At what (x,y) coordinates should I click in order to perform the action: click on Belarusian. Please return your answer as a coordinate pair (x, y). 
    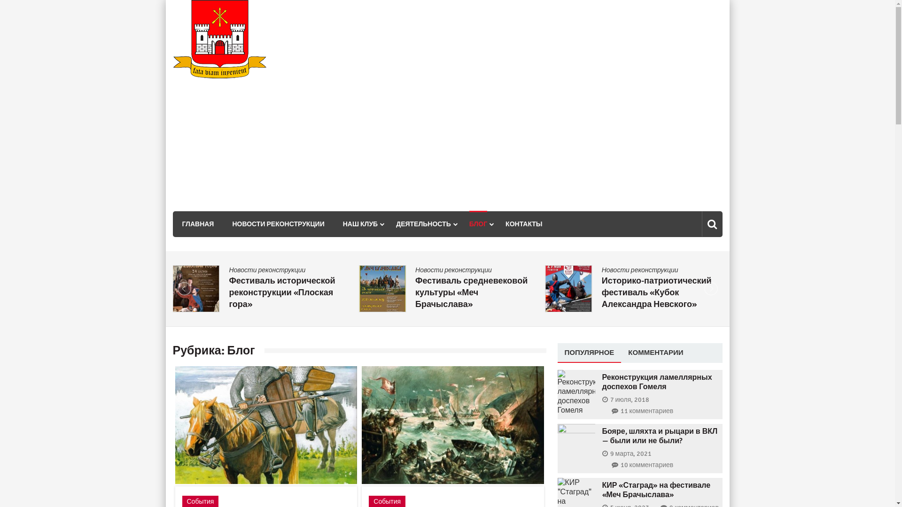
    Looking at the image, I should click on (676, 41).